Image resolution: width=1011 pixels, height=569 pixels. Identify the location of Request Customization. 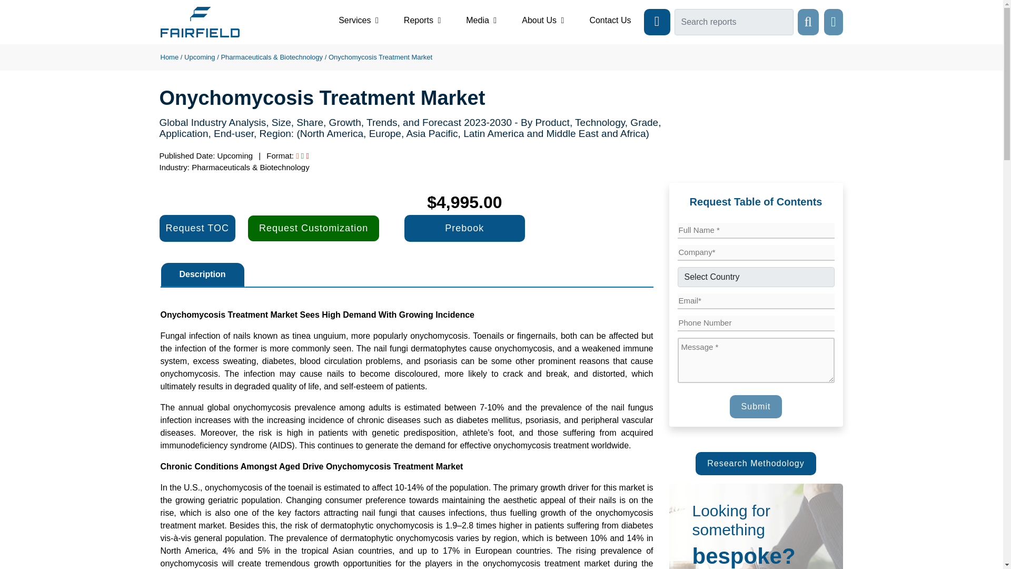
(313, 228).